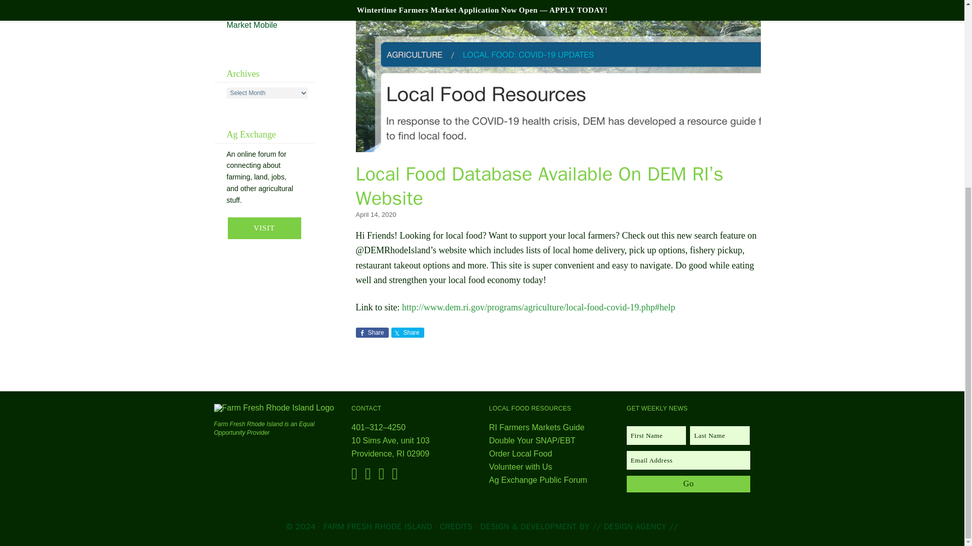  Describe the element at coordinates (372, 333) in the screenshot. I see `Go` at that location.